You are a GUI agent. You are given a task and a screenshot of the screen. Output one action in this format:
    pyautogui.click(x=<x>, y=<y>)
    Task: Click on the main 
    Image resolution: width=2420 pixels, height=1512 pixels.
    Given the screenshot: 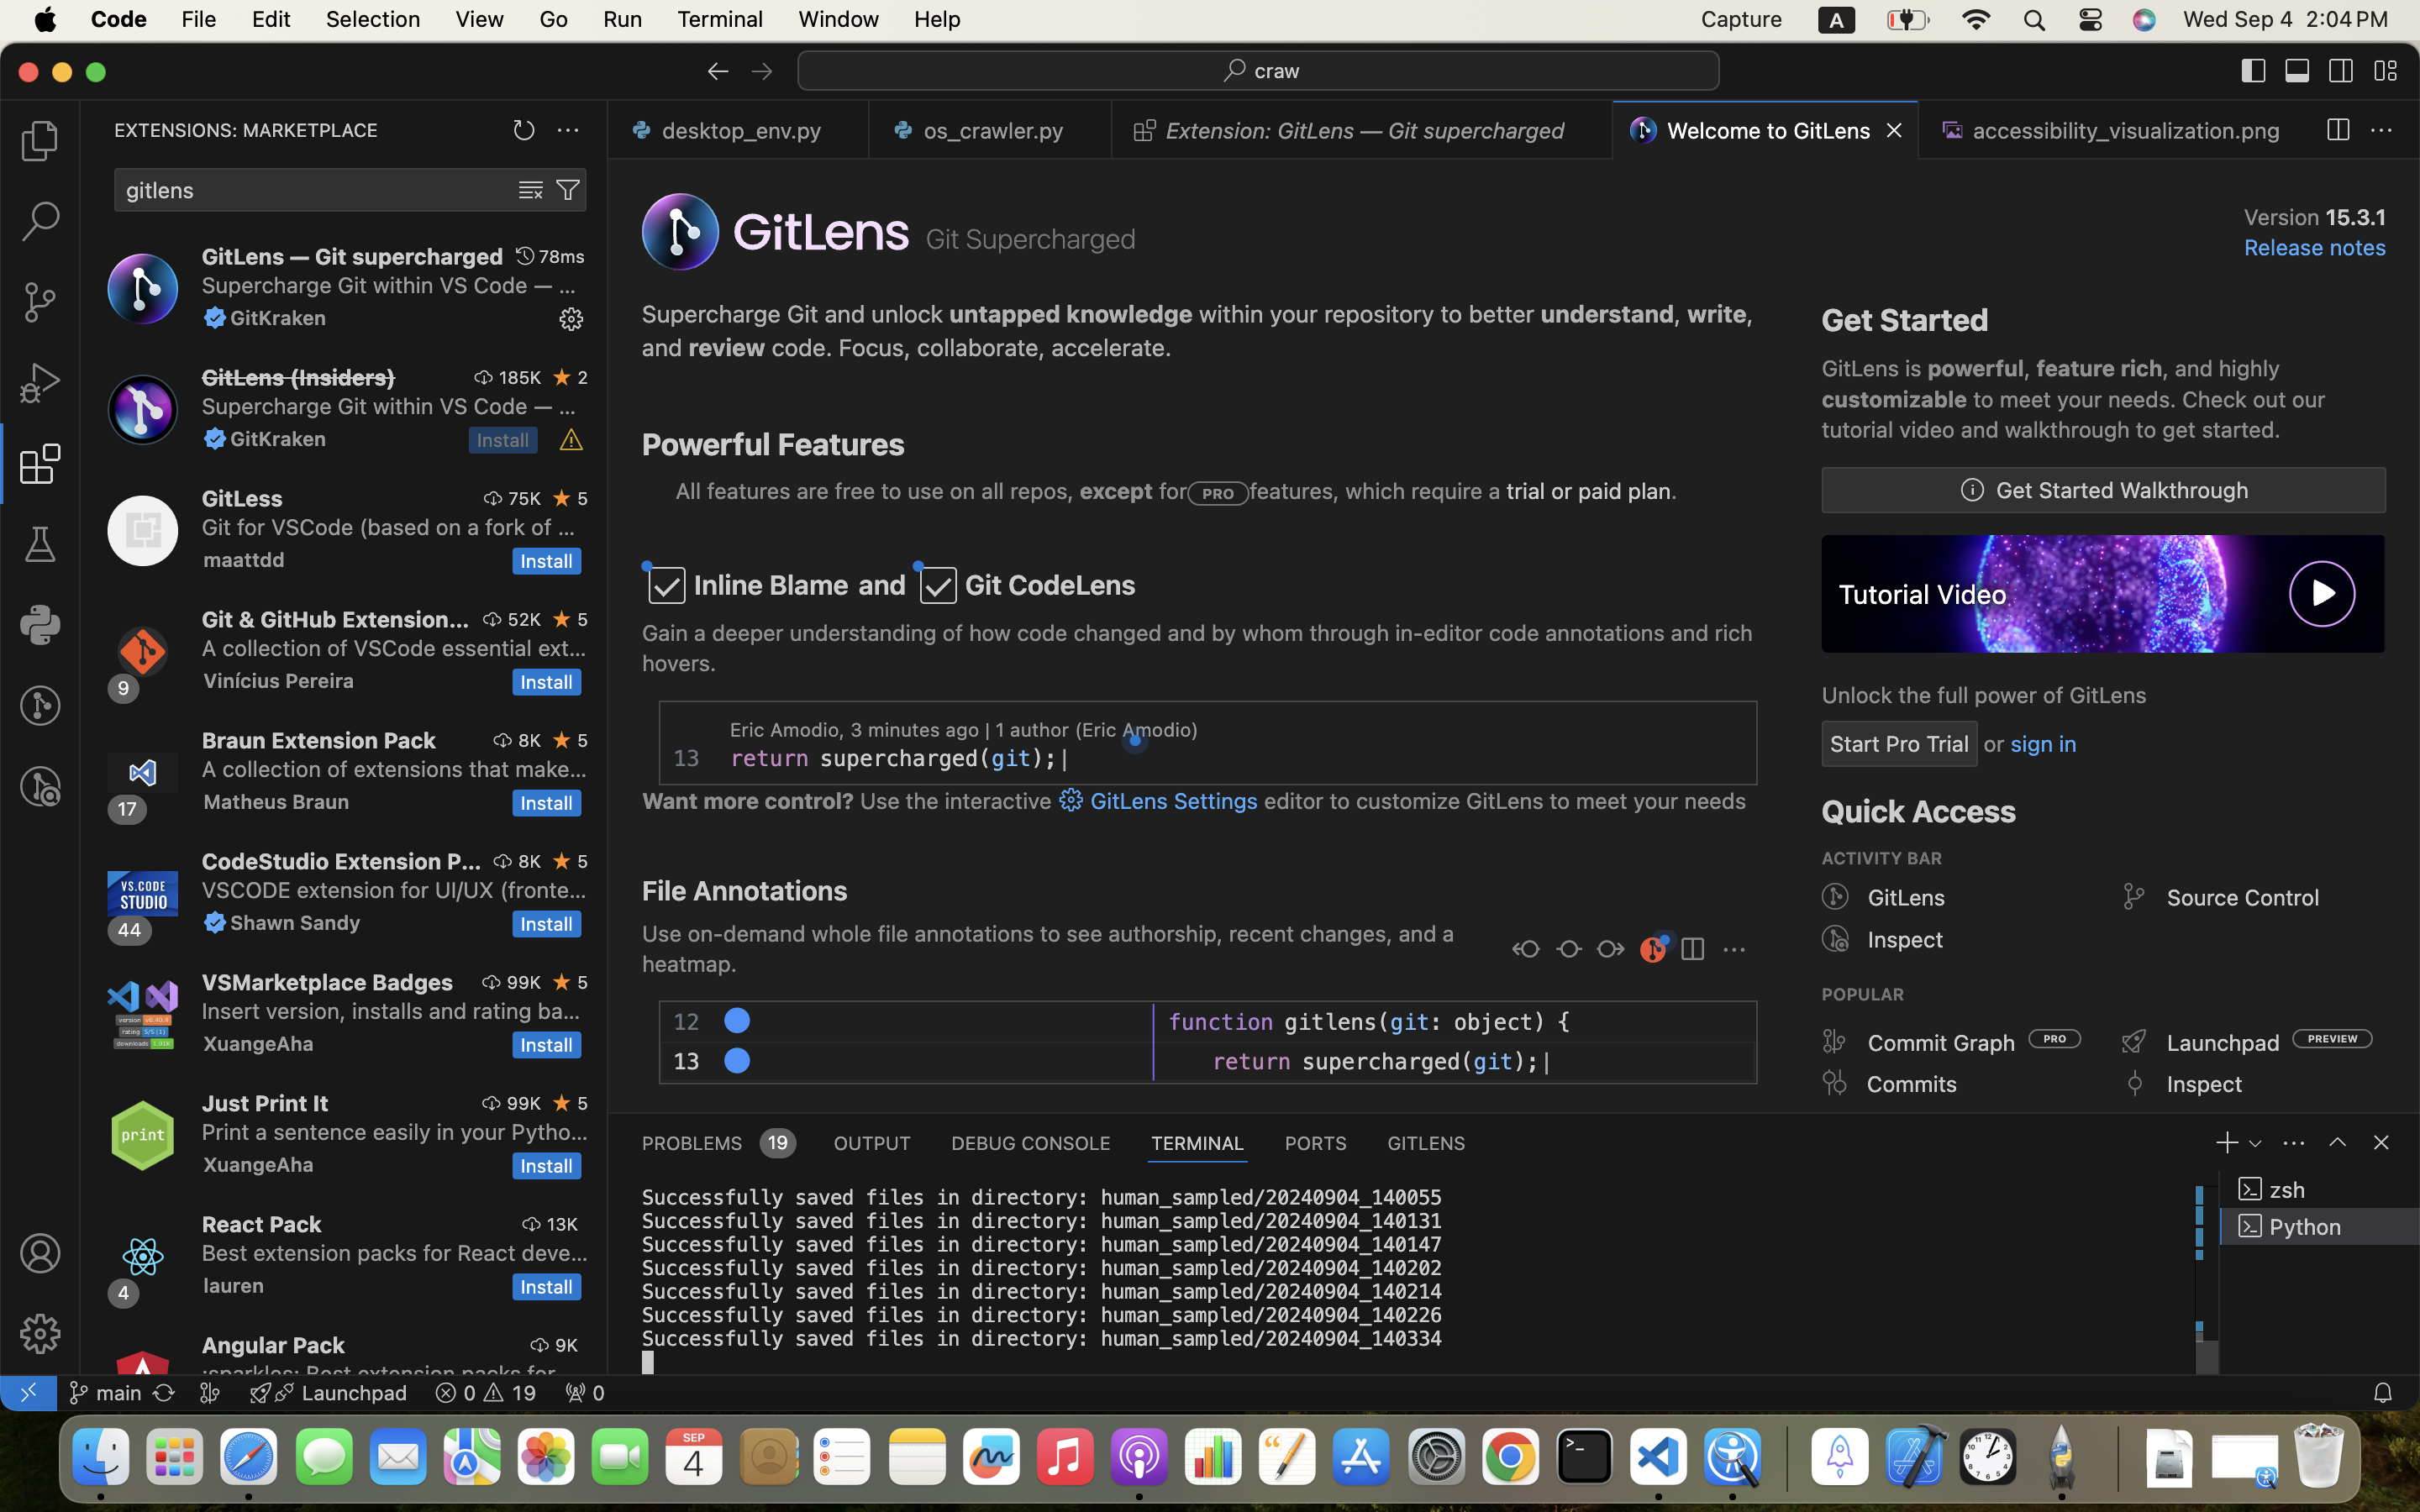 What is the action you would take?
    pyautogui.click(x=105, y=1393)
    